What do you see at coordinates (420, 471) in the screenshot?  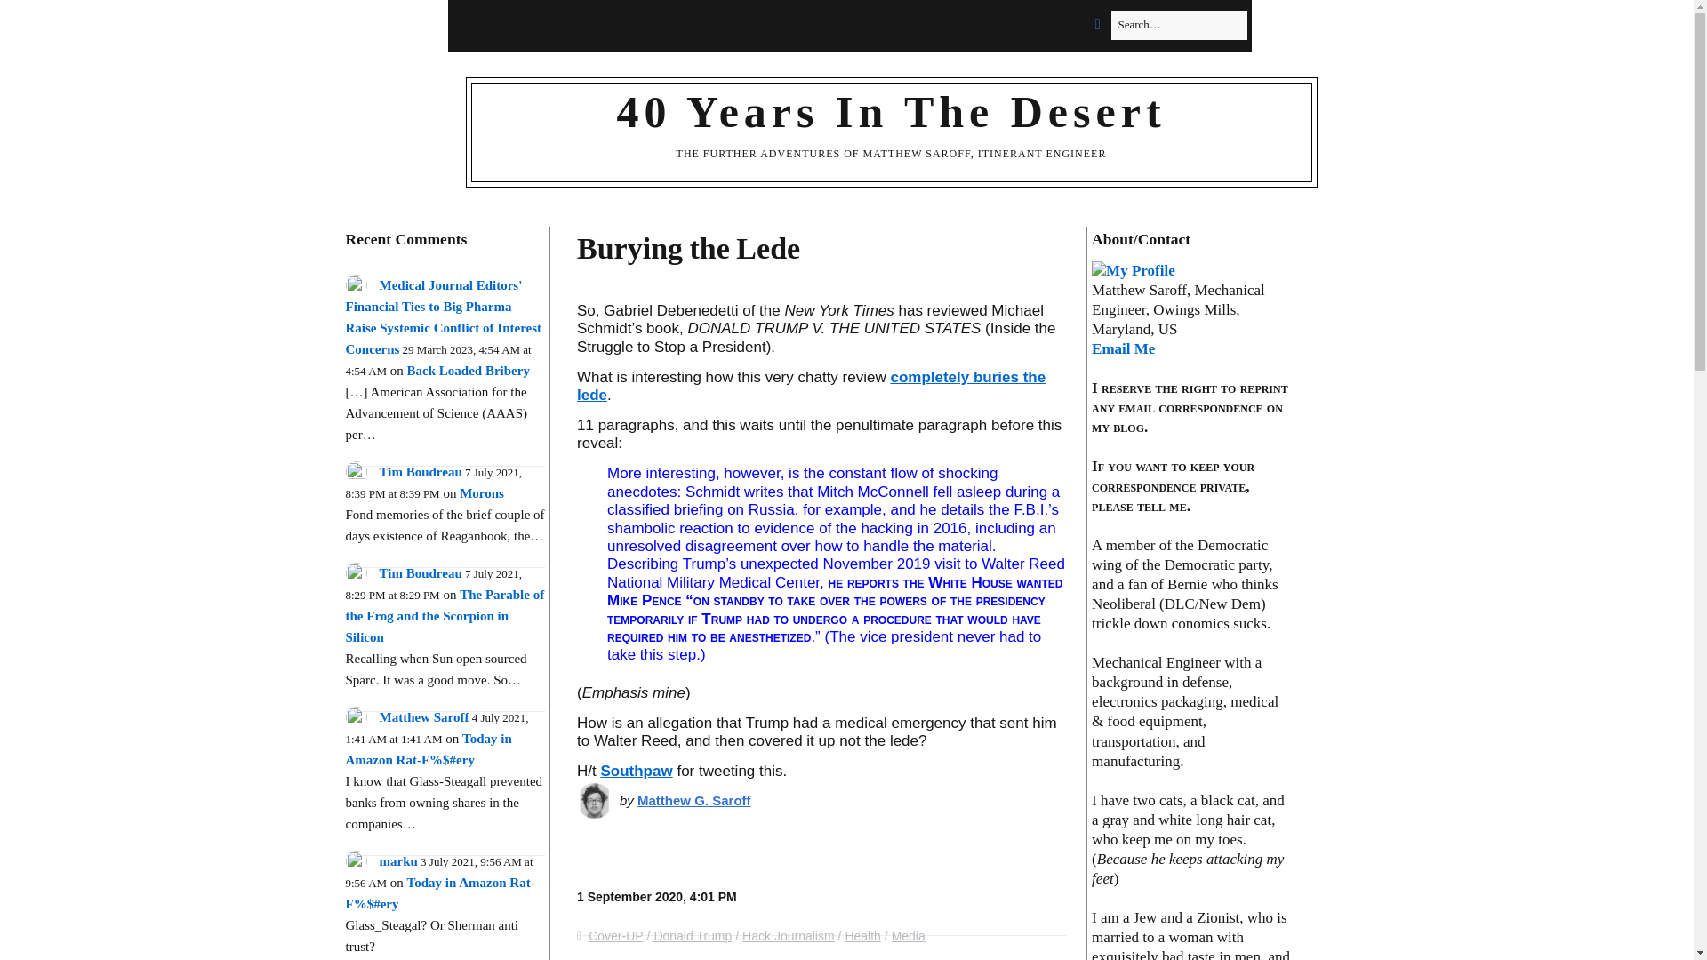 I see `Tim Boudreau` at bounding box center [420, 471].